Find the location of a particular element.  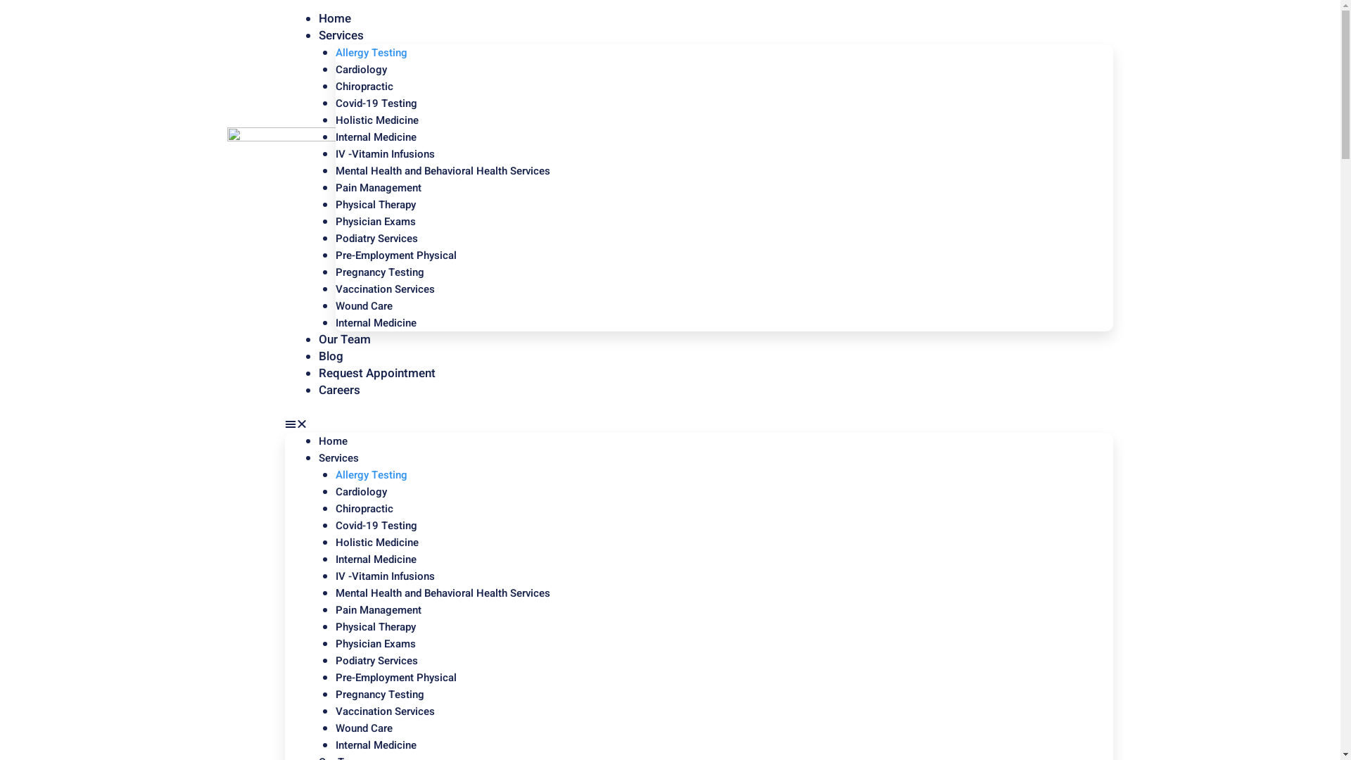

Pre-Employment Physical is located at coordinates (396, 678).